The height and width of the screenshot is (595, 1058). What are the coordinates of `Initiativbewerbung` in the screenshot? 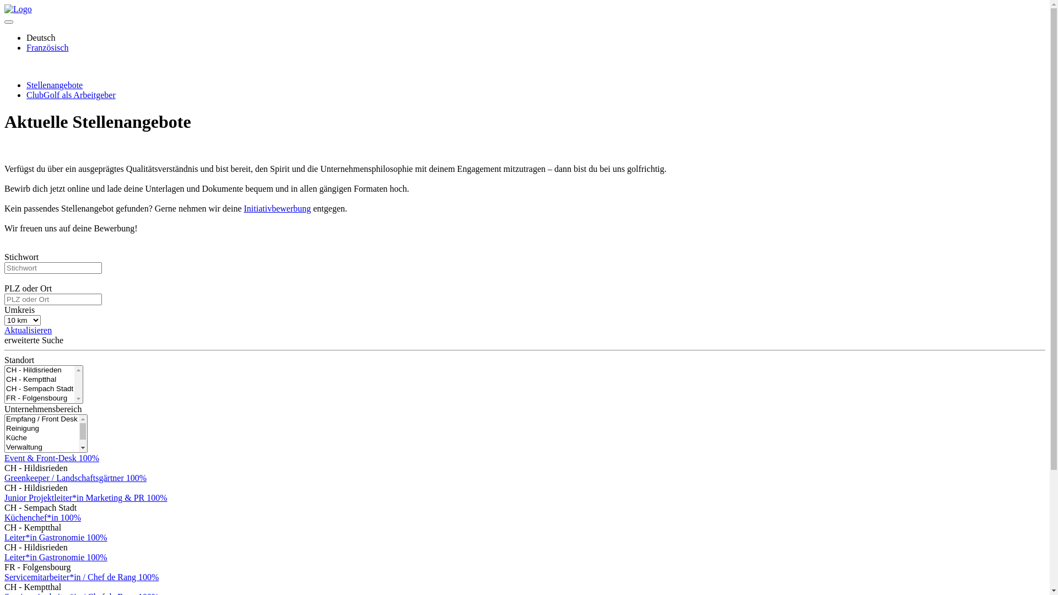 It's located at (278, 208).